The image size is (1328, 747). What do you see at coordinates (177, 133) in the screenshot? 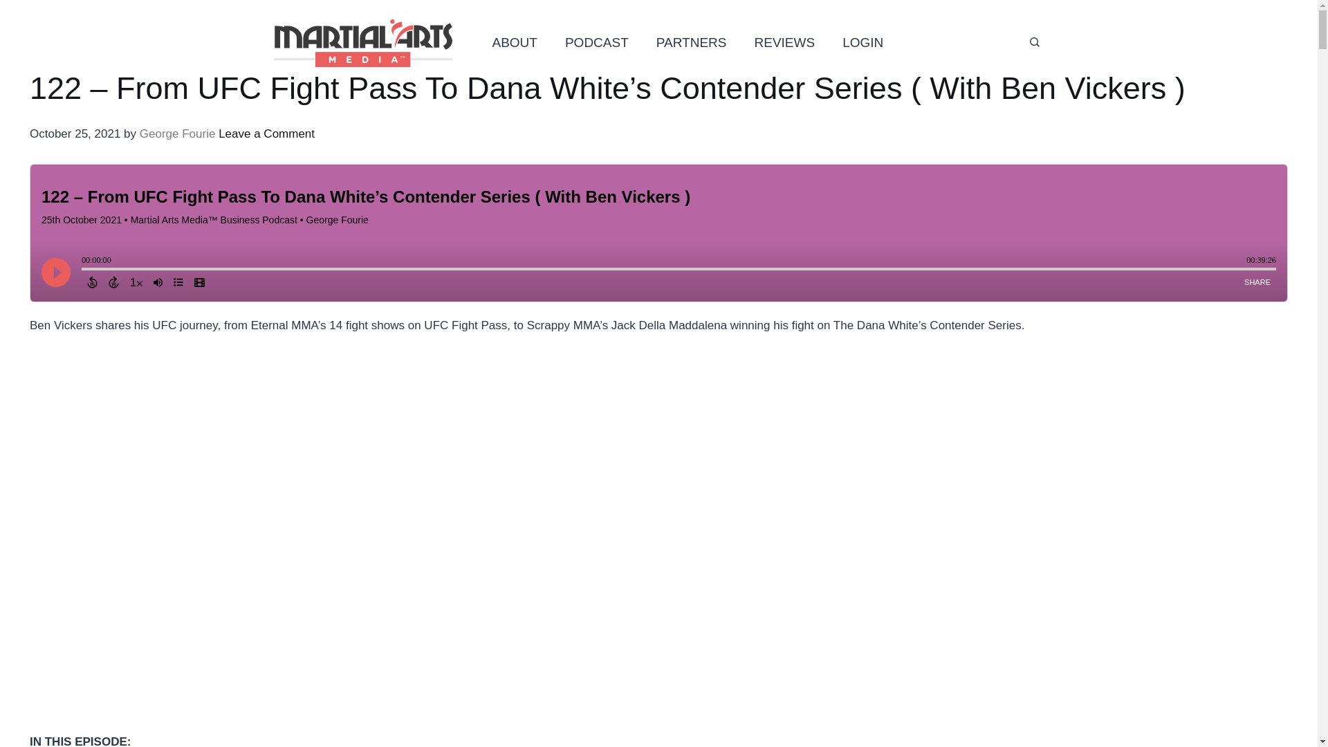
I see `George Fourie` at bounding box center [177, 133].